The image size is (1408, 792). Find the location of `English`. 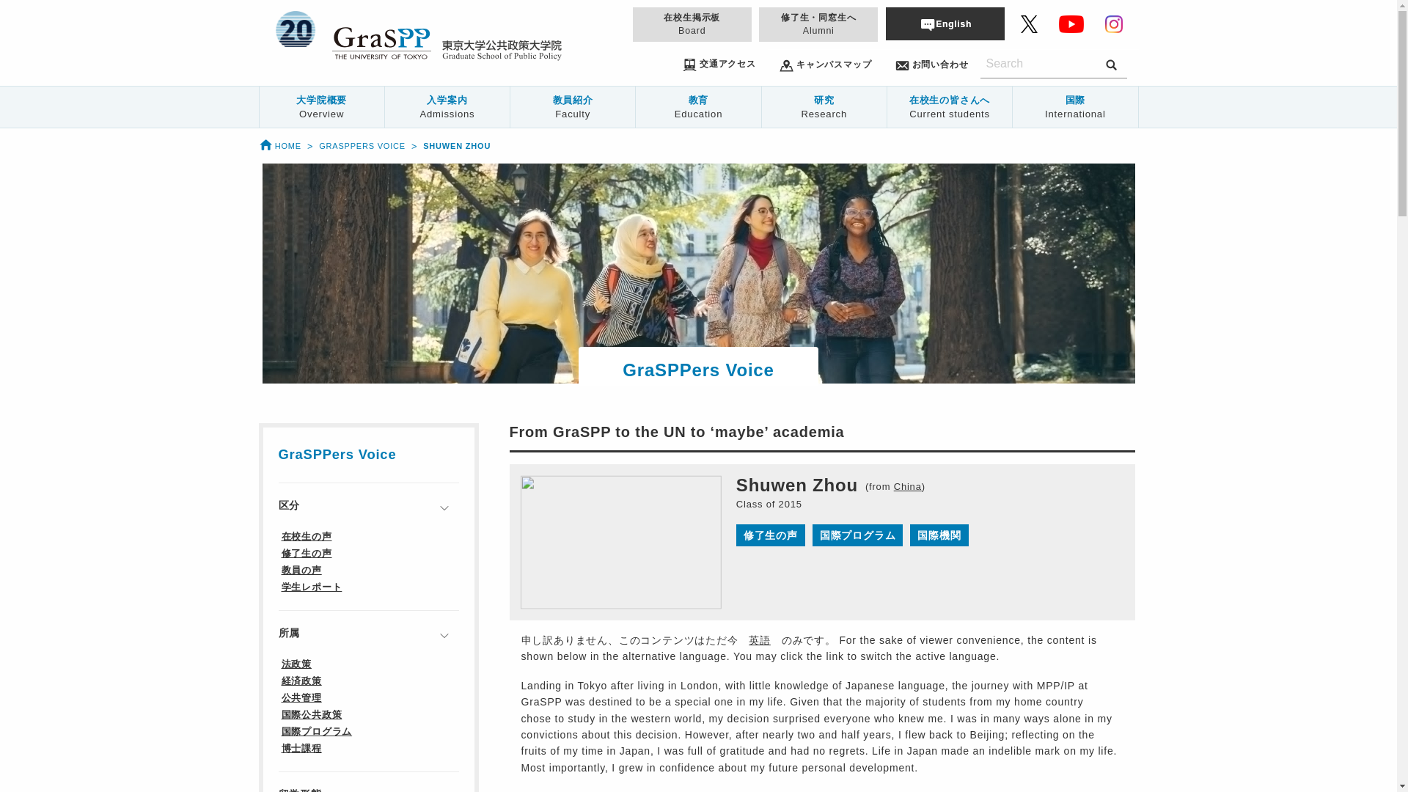

English is located at coordinates (944, 23).